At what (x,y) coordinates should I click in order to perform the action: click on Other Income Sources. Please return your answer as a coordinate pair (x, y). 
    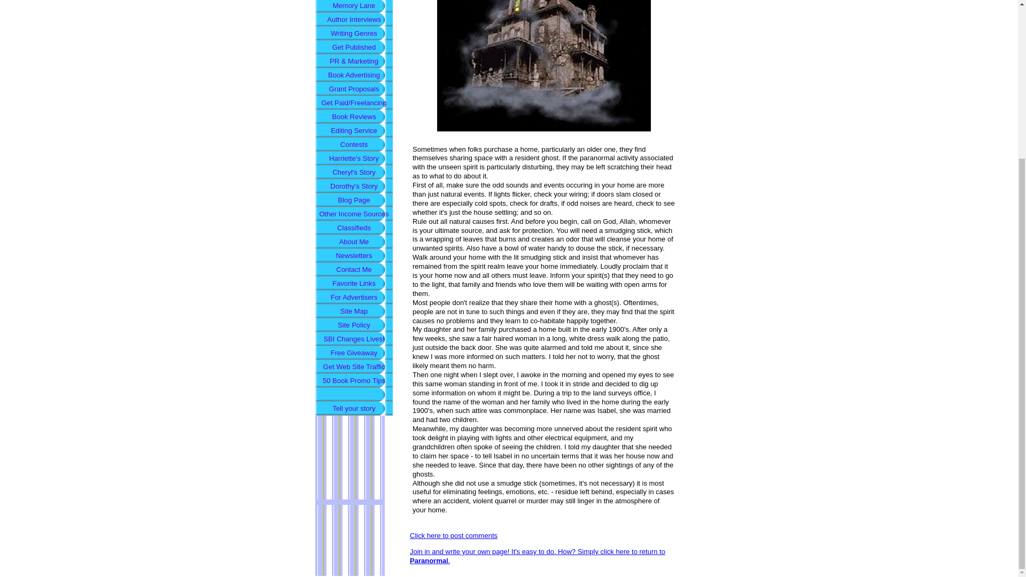
    Looking at the image, I should click on (354, 214).